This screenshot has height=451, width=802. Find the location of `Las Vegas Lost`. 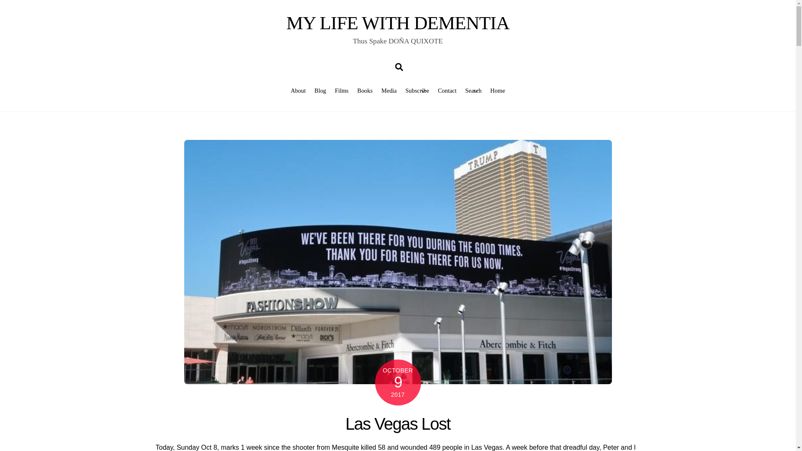

Las Vegas Lost is located at coordinates (398, 423).